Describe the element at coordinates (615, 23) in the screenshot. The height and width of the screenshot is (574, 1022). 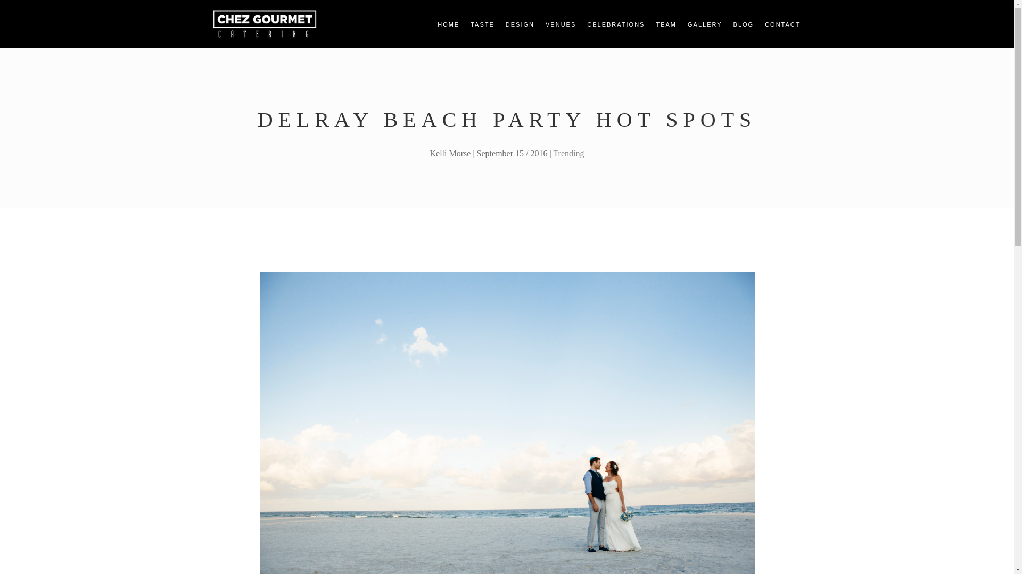
I see `CELEBRATIONS` at that location.